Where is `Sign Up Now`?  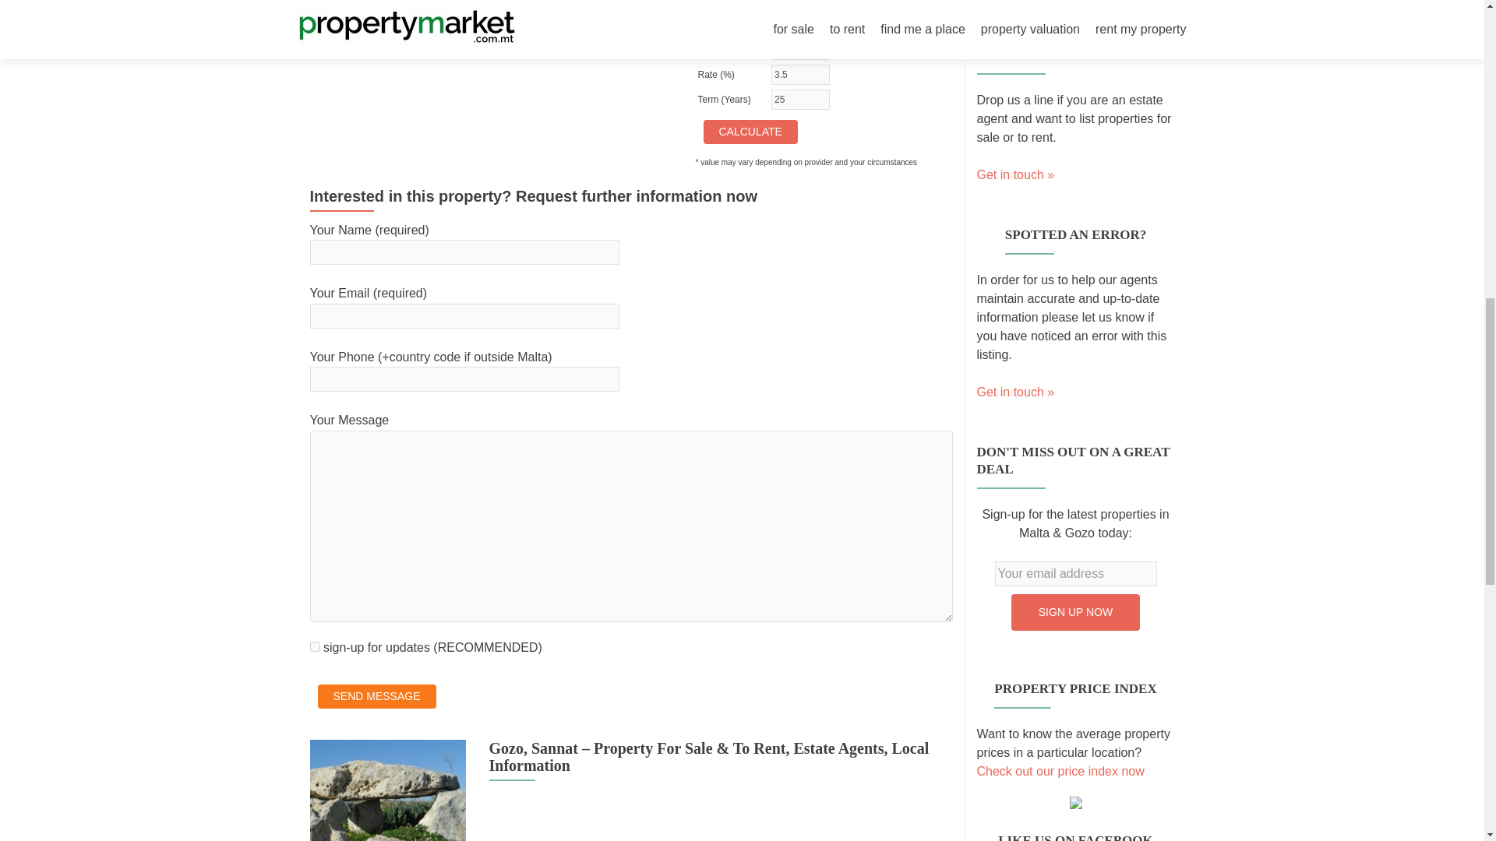
Sign Up Now is located at coordinates (1075, 612).